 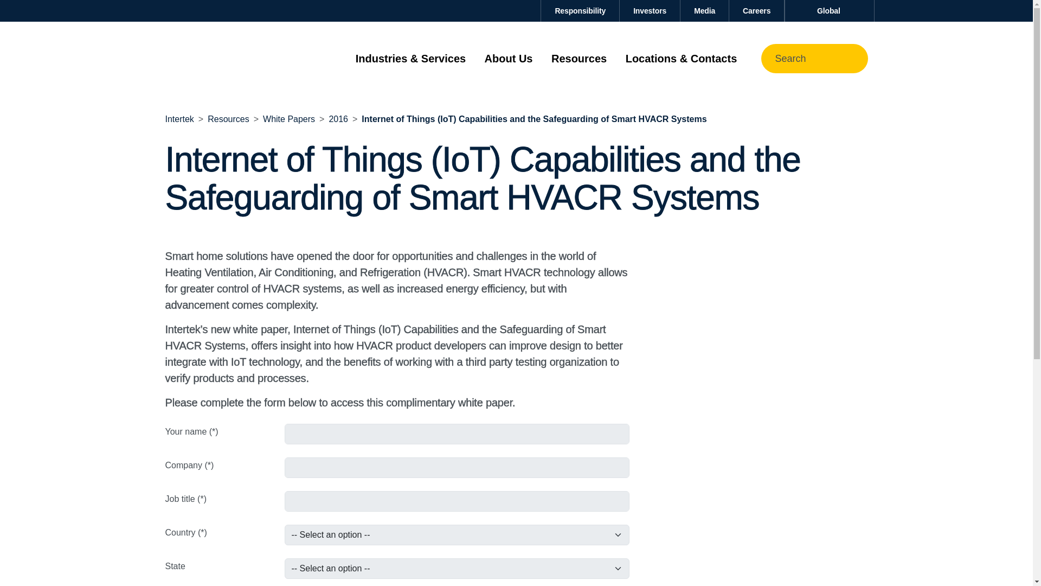 What do you see at coordinates (338, 118) in the screenshot?
I see `2016` at bounding box center [338, 118].